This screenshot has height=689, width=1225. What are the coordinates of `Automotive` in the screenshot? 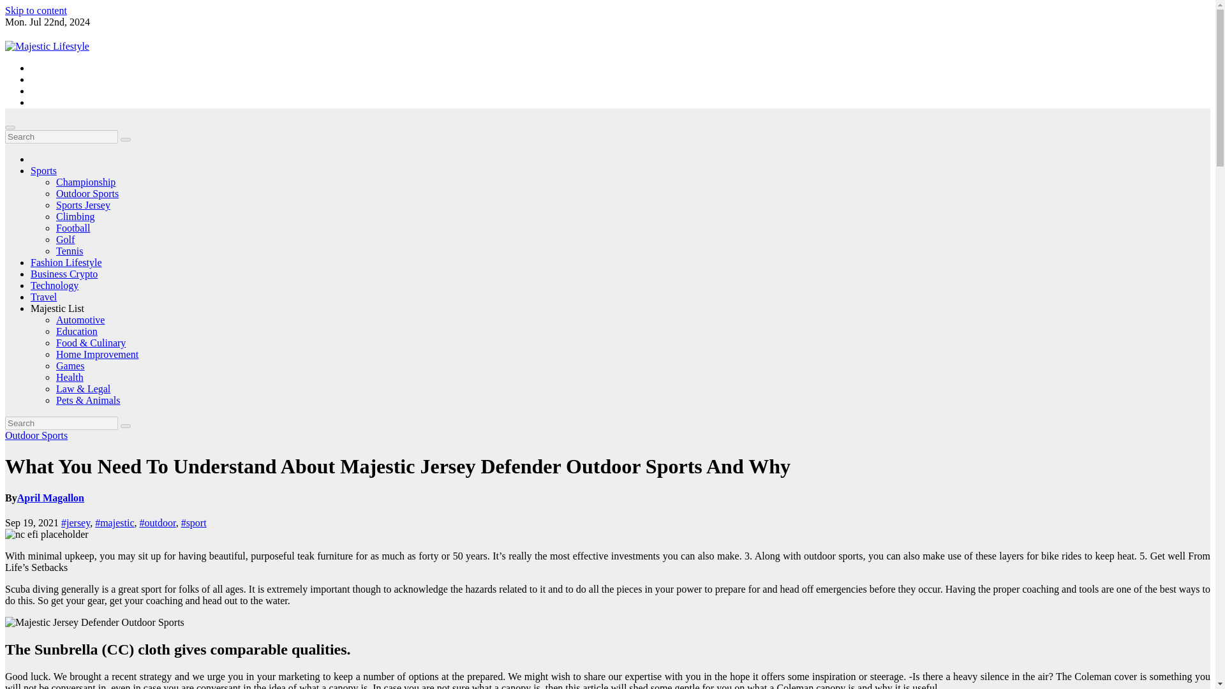 It's located at (80, 319).